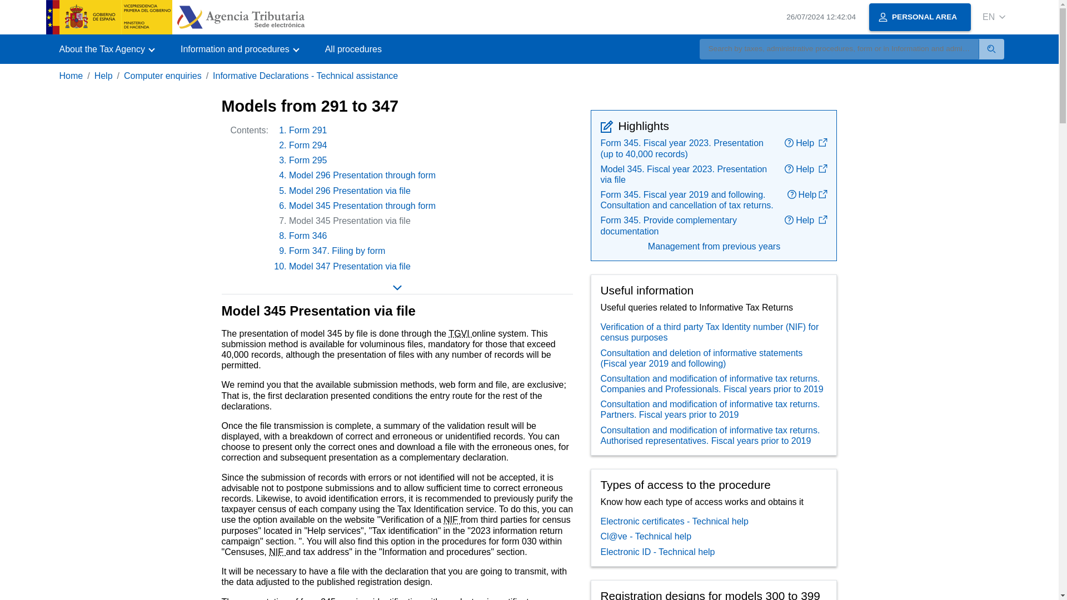 Image resolution: width=1067 pixels, height=600 pixels. What do you see at coordinates (994, 17) in the screenshot?
I see `EN` at bounding box center [994, 17].